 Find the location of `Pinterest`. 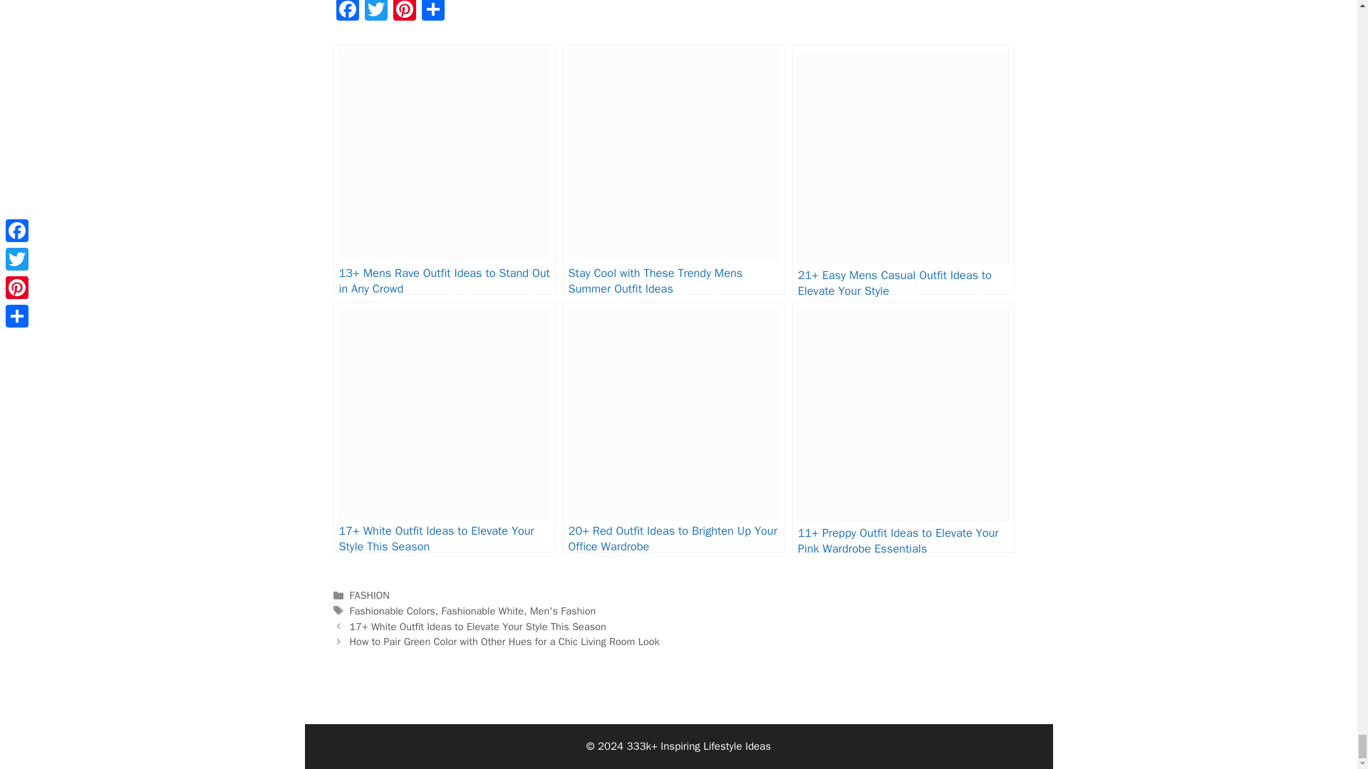

Pinterest is located at coordinates (404, 12).